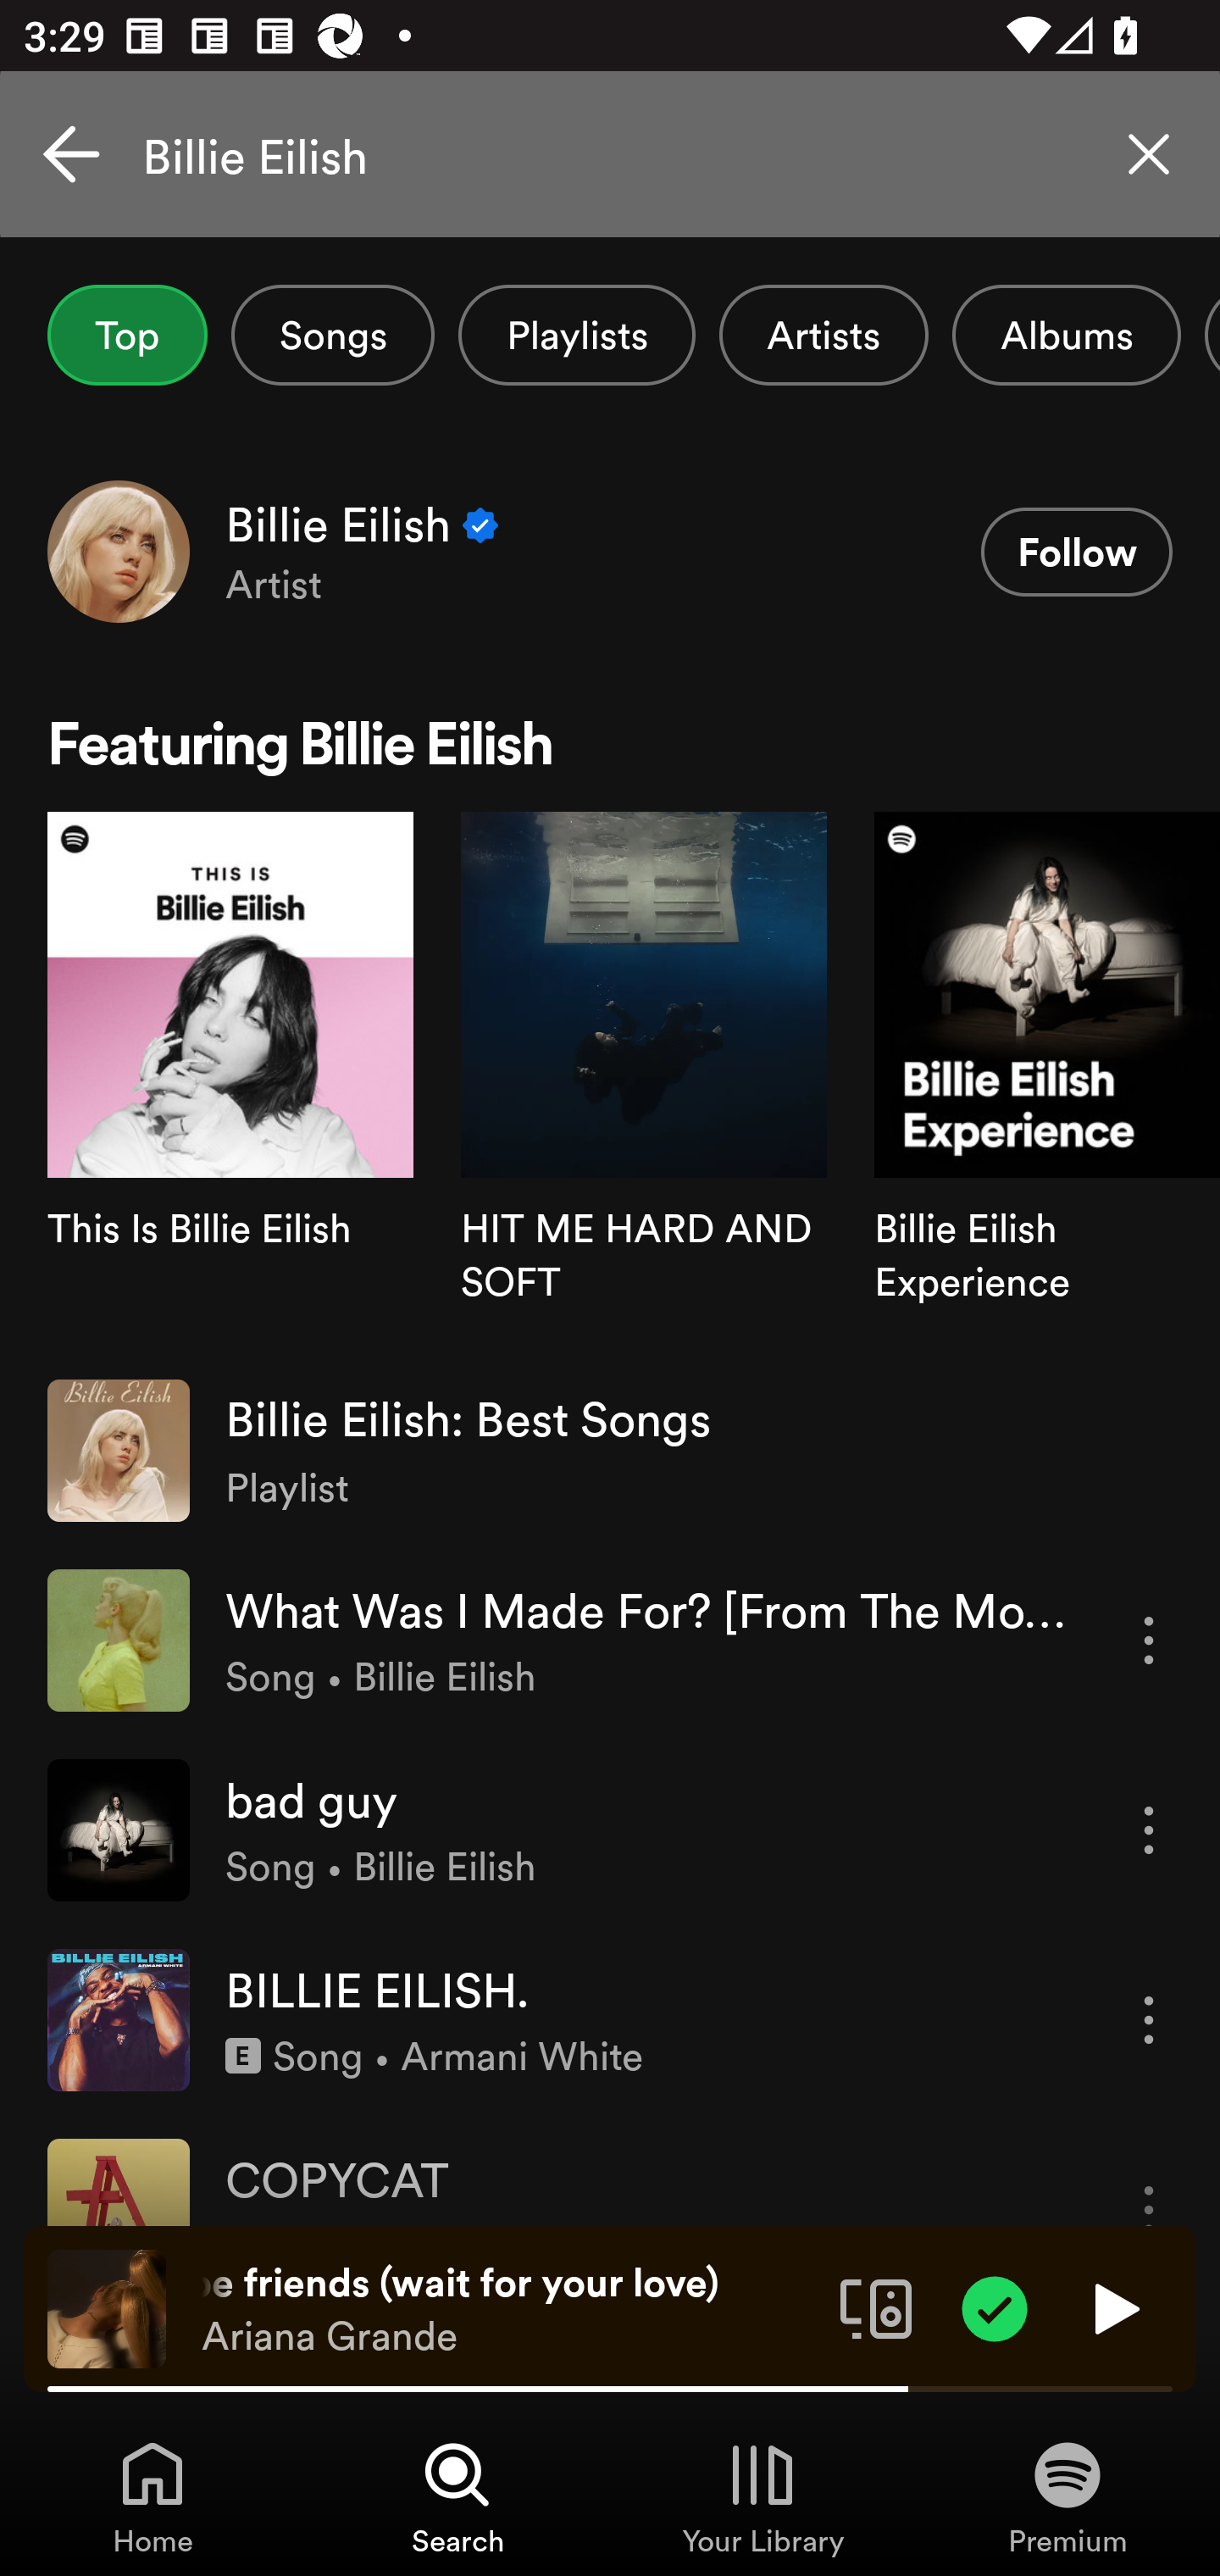  What do you see at coordinates (230, 1083) in the screenshot?
I see `Search card image This Is Billie Eilish` at bounding box center [230, 1083].